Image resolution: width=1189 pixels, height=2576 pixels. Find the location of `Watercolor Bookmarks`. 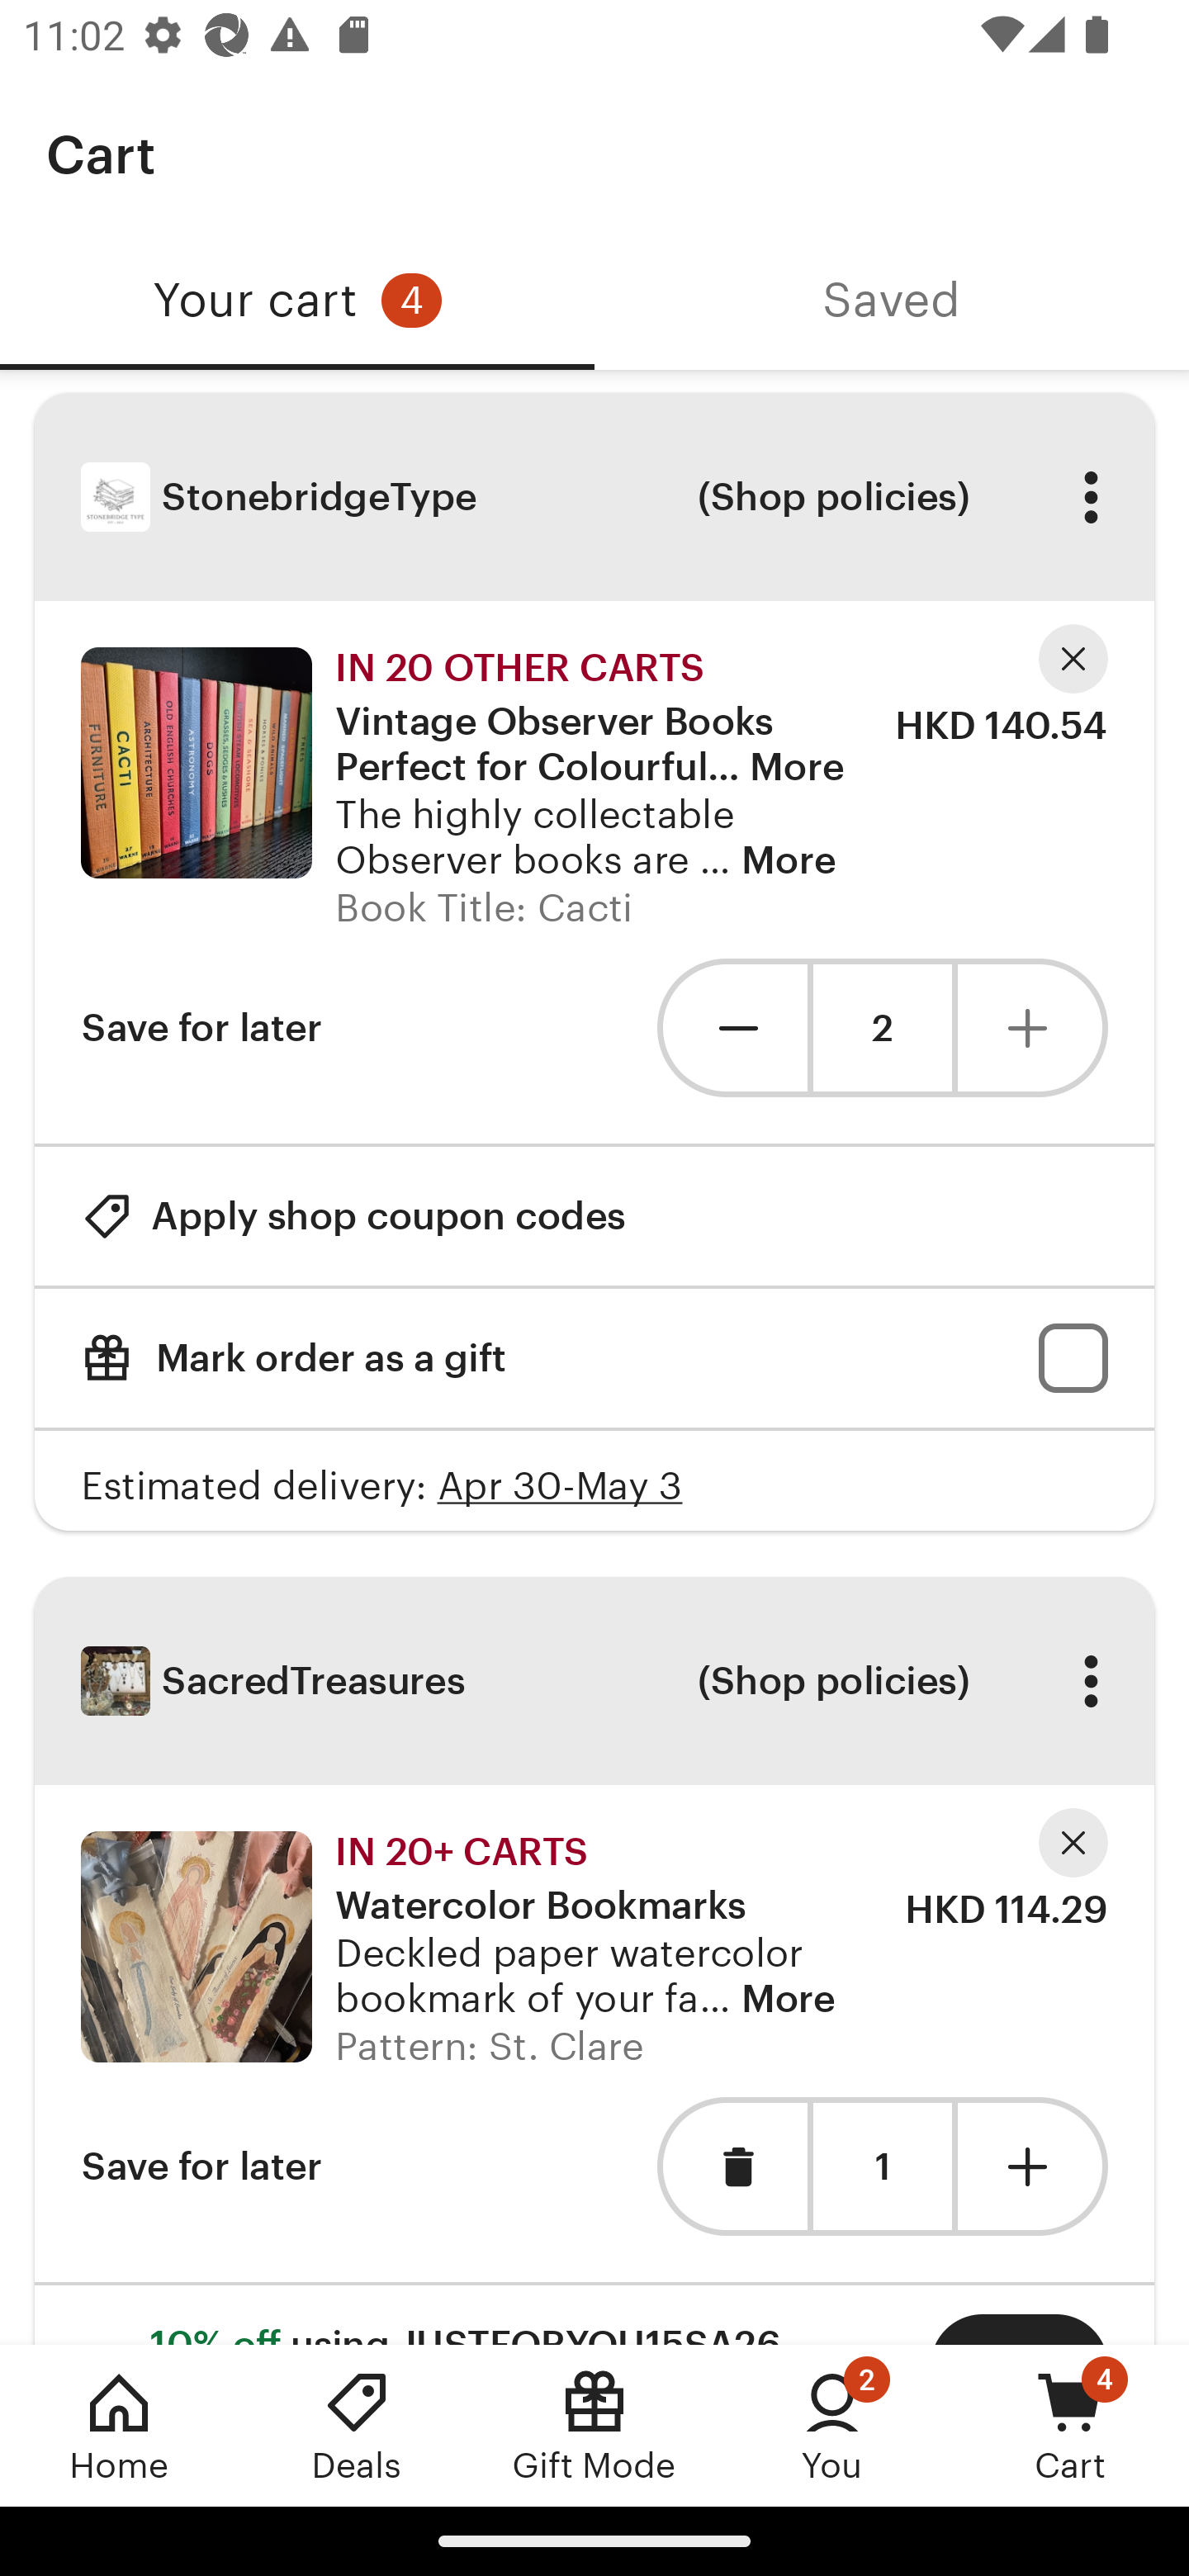

Watercolor Bookmarks is located at coordinates (541, 1884).